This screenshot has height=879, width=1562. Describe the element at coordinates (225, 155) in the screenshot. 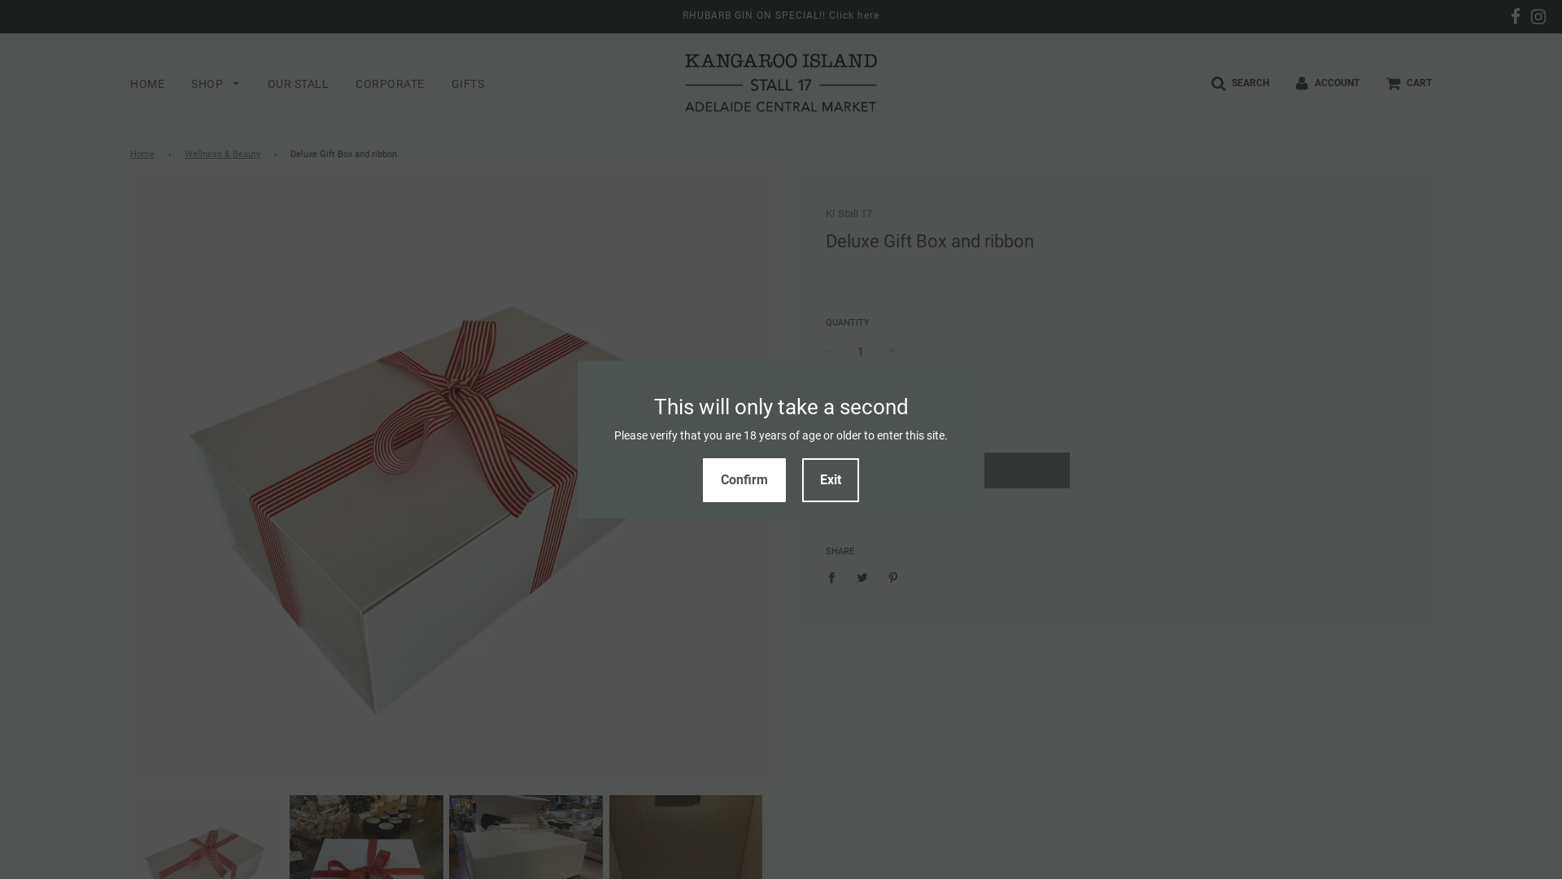

I see `Wellness & Beauty` at that location.